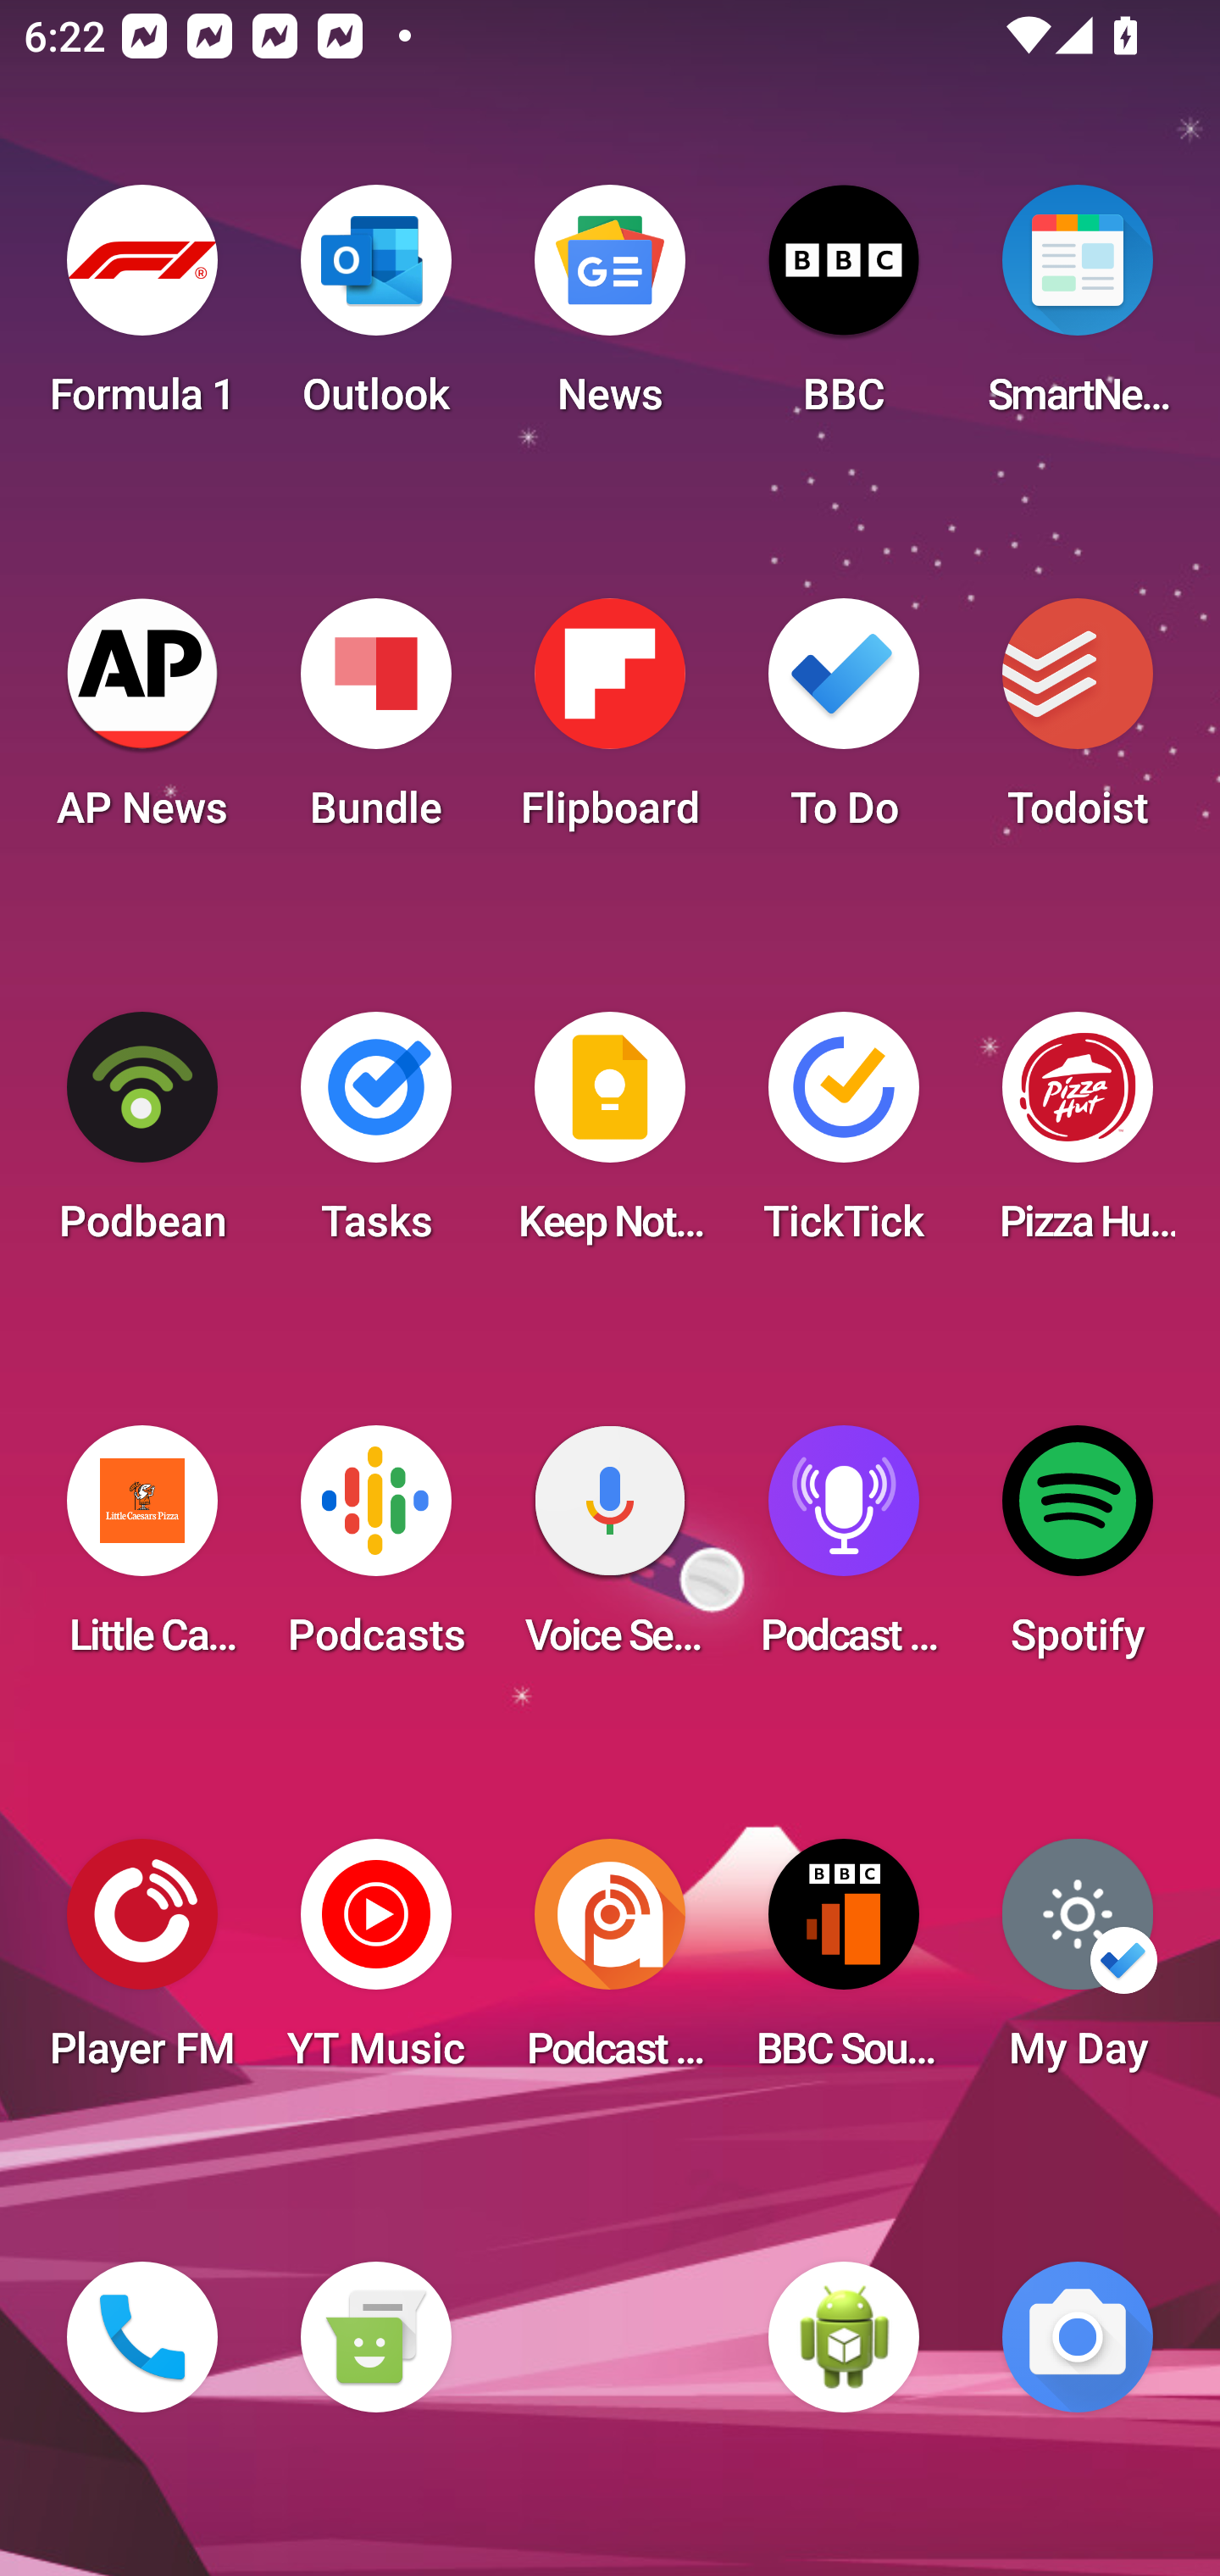 The image size is (1220, 2576). What do you see at coordinates (1078, 1964) in the screenshot?
I see `My Day` at bounding box center [1078, 1964].